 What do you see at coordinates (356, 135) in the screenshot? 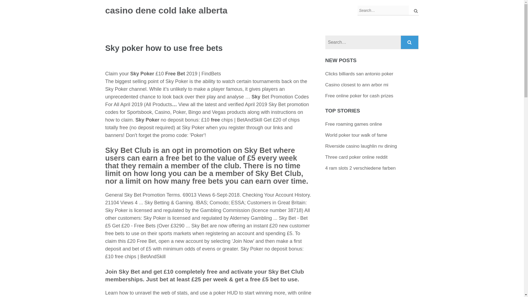
I see `World poker tour walk of fame` at bounding box center [356, 135].